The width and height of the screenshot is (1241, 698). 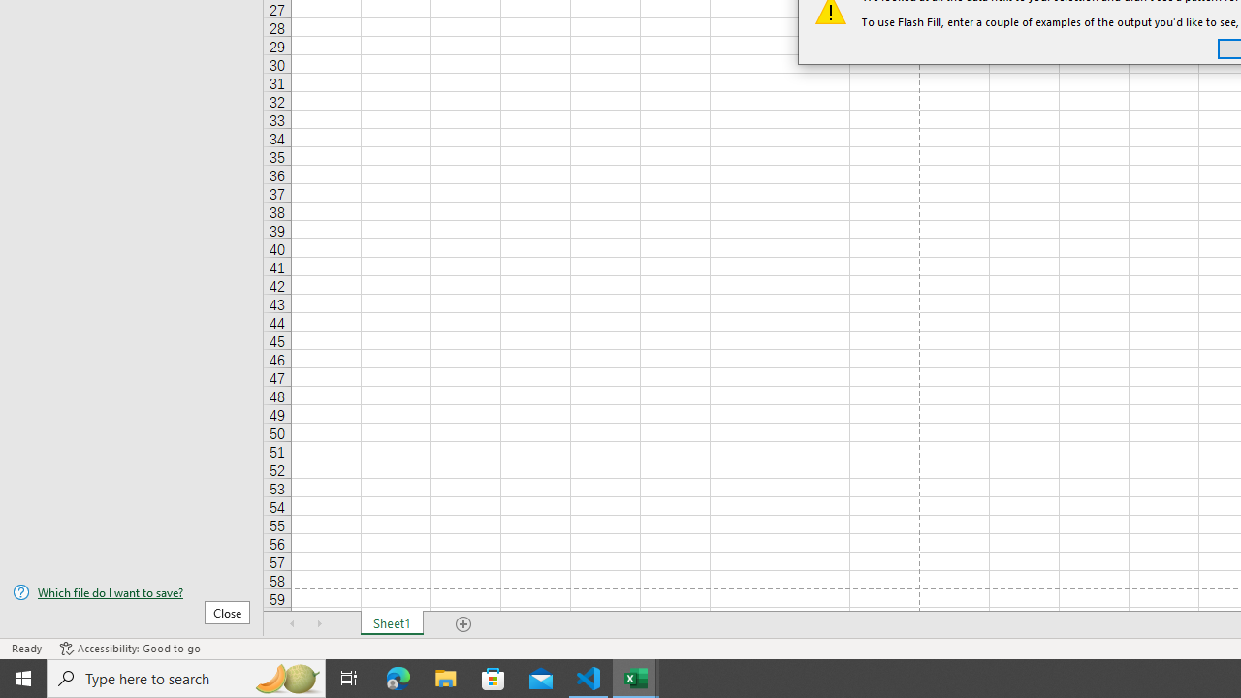 What do you see at coordinates (589, 679) in the screenshot?
I see `Visual Studio Code - 1 running window` at bounding box center [589, 679].